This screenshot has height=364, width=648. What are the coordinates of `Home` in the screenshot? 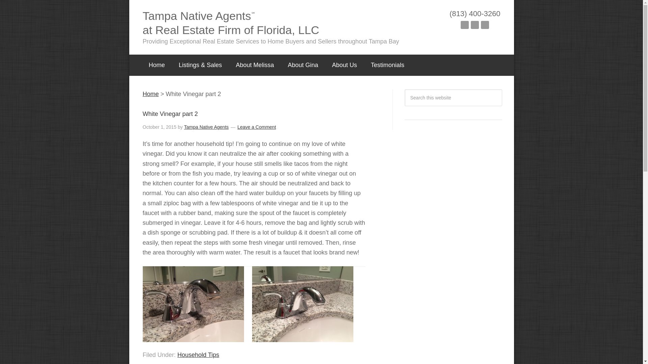 It's located at (151, 94).